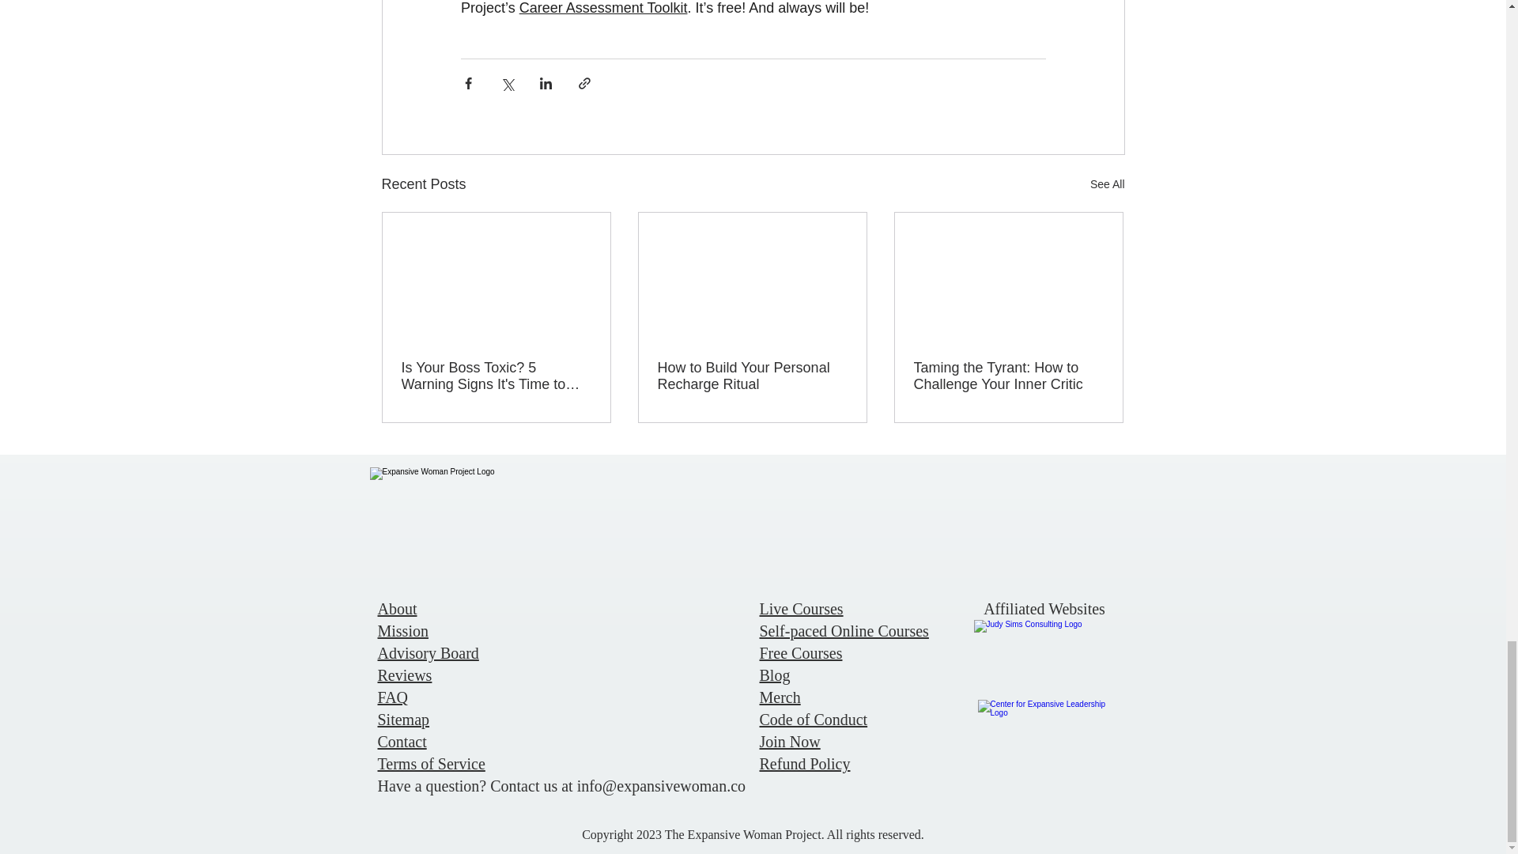 Image resolution: width=1518 pixels, height=854 pixels. Describe the element at coordinates (752, 376) in the screenshot. I see `How to Build Your Personal Recharge Ritual` at that location.